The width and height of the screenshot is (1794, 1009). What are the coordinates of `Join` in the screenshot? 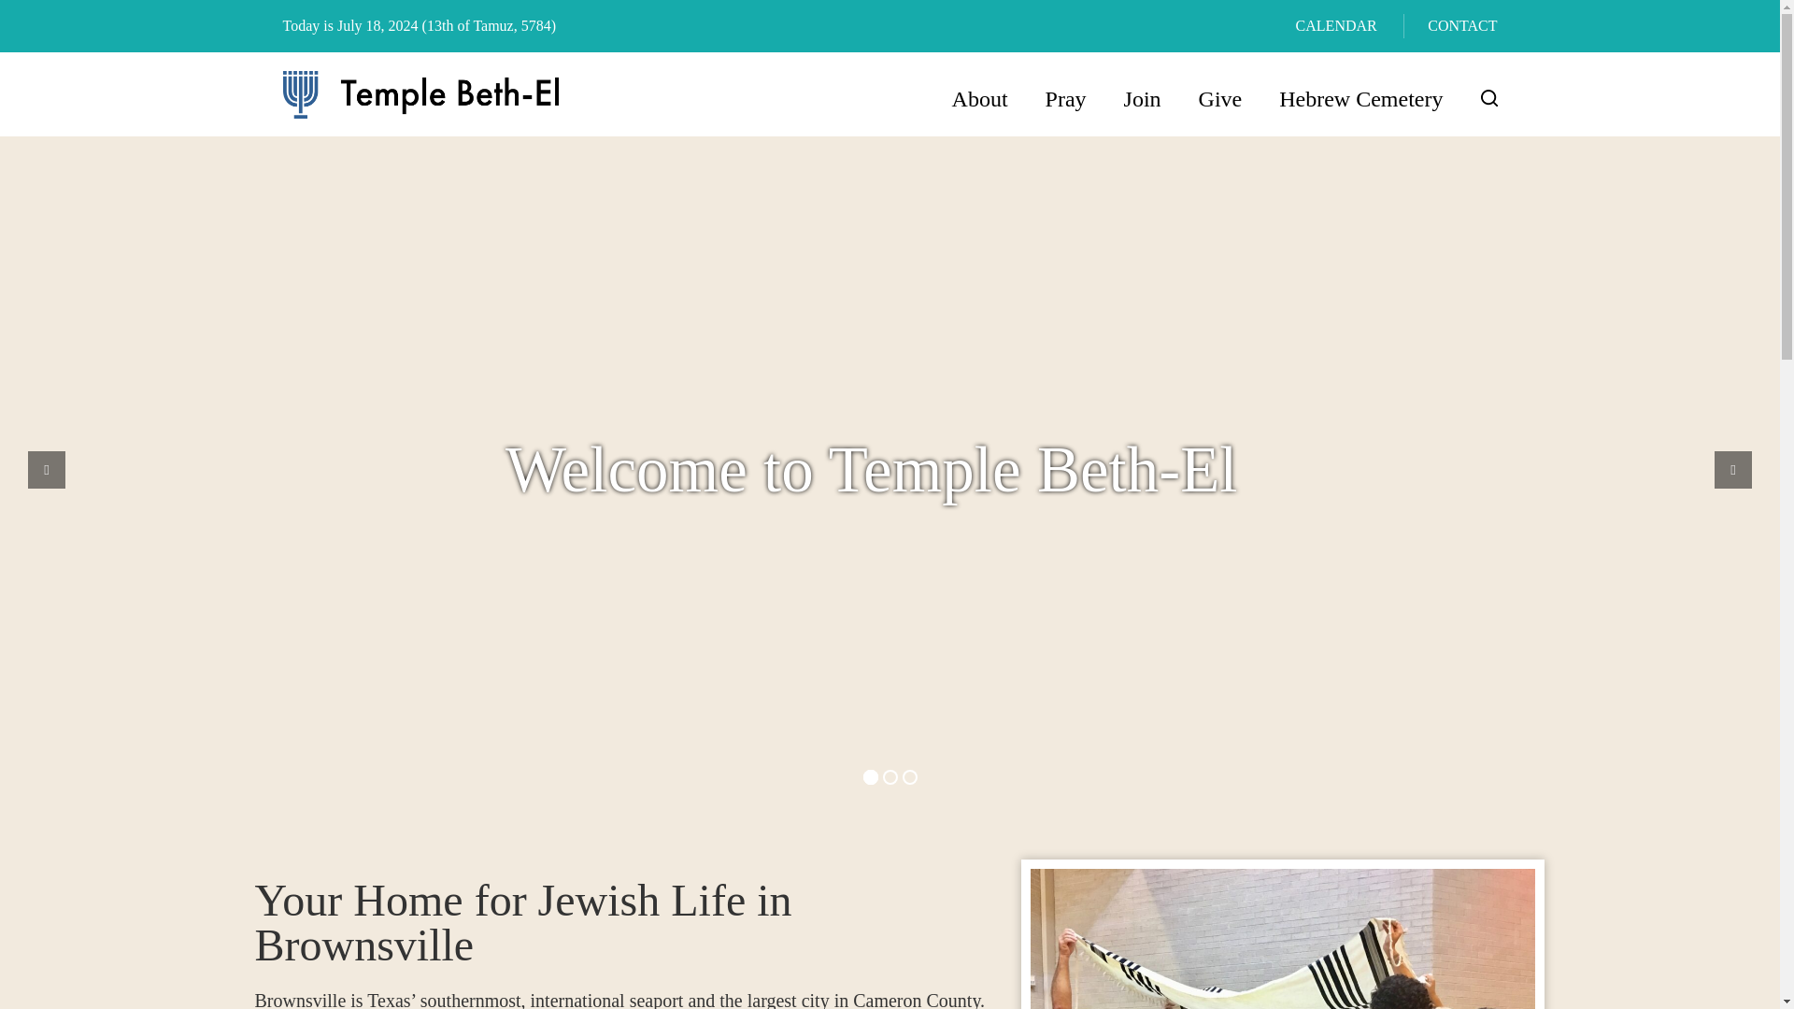 It's located at (1142, 99).